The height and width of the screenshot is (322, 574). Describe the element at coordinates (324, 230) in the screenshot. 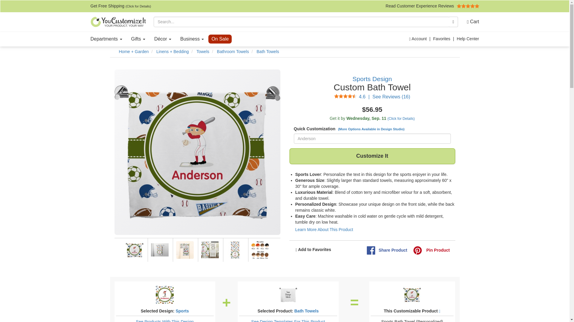

I see `Learn More About This Product` at that location.